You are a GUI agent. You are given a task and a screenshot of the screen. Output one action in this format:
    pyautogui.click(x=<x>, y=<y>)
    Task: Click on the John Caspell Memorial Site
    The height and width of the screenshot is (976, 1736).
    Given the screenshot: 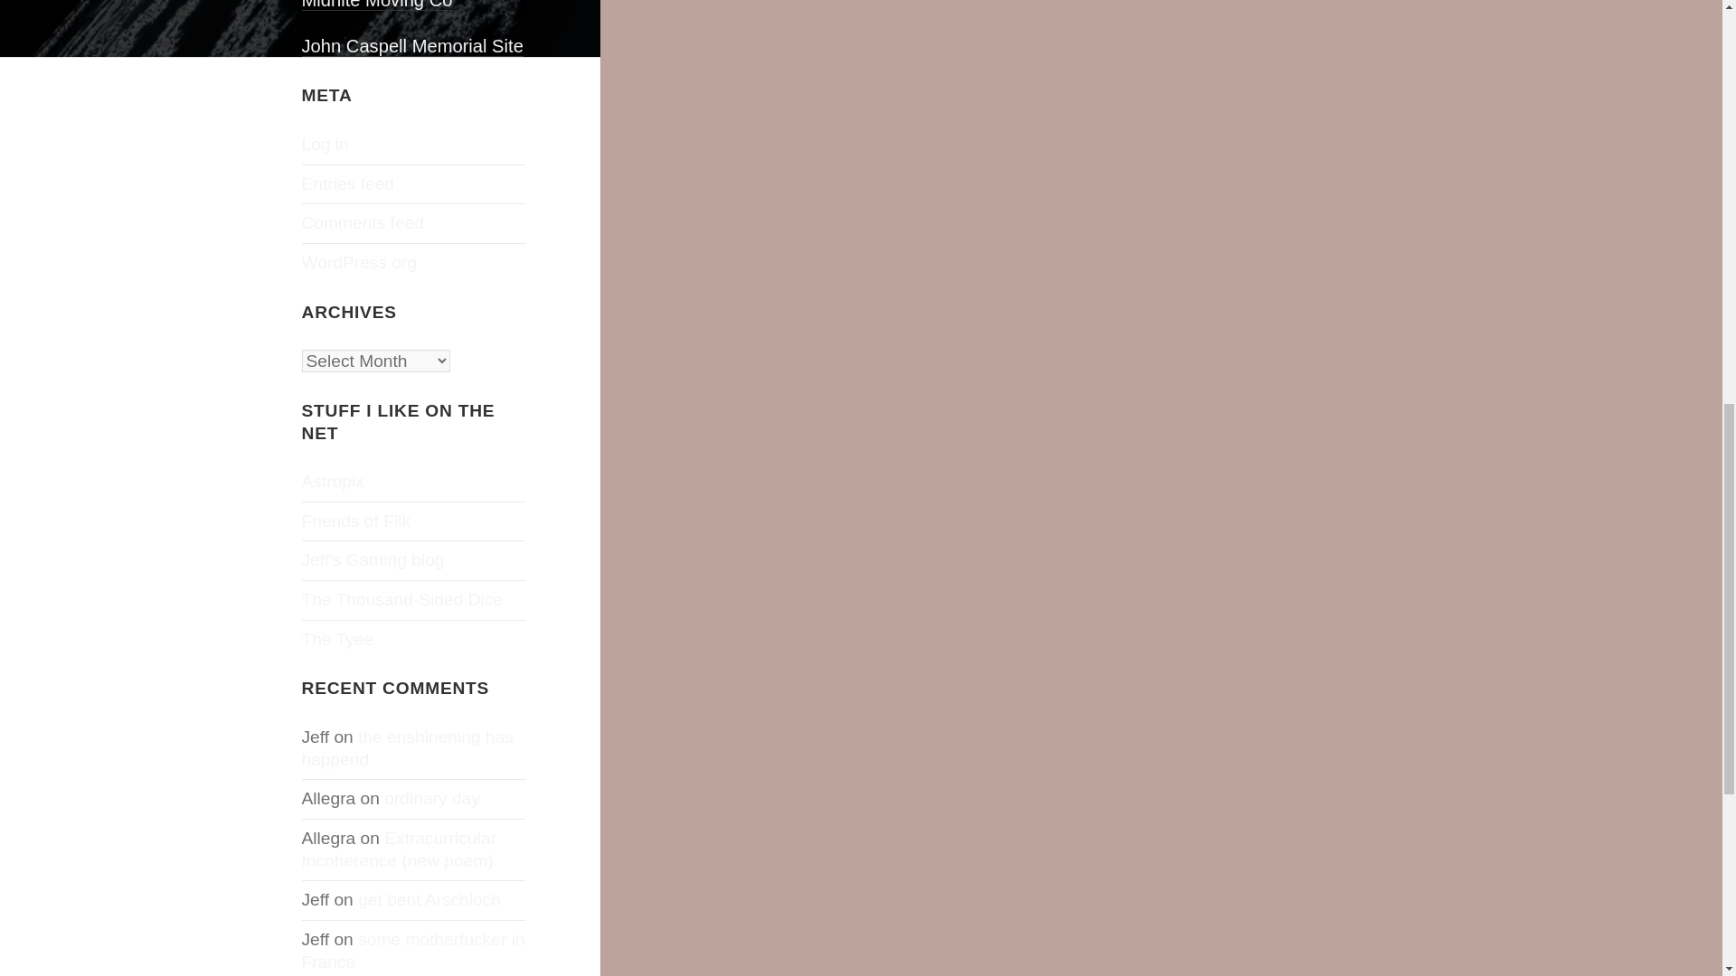 What is the action you would take?
    pyautogui.click(x=412, y=47)
    